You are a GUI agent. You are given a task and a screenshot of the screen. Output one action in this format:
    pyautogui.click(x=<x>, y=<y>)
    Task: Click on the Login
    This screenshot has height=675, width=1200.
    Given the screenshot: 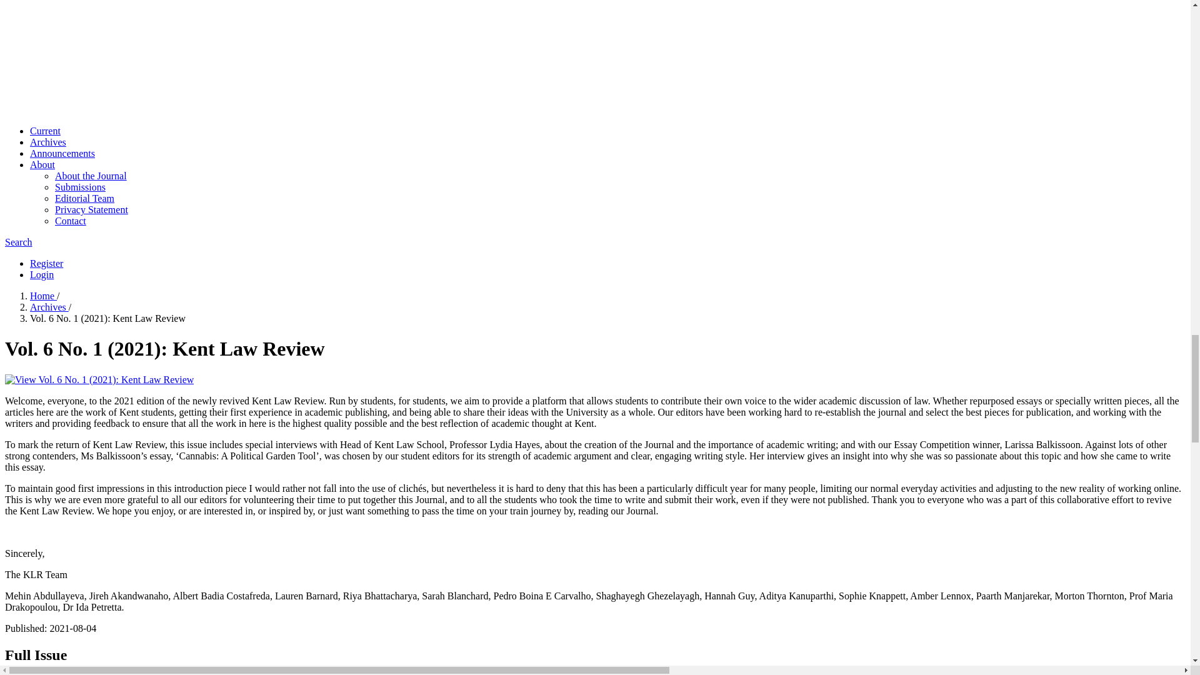 What is the action you would take?
    pyautogui.click(x=42, y=274)
    